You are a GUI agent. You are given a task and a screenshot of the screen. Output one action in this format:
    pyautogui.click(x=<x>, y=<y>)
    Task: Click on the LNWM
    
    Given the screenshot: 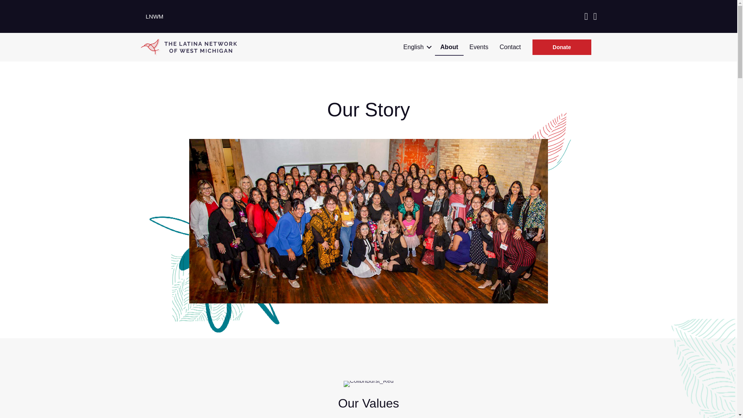 What is the action you would take?
    pyautogui.click(x=154, y=16)
    